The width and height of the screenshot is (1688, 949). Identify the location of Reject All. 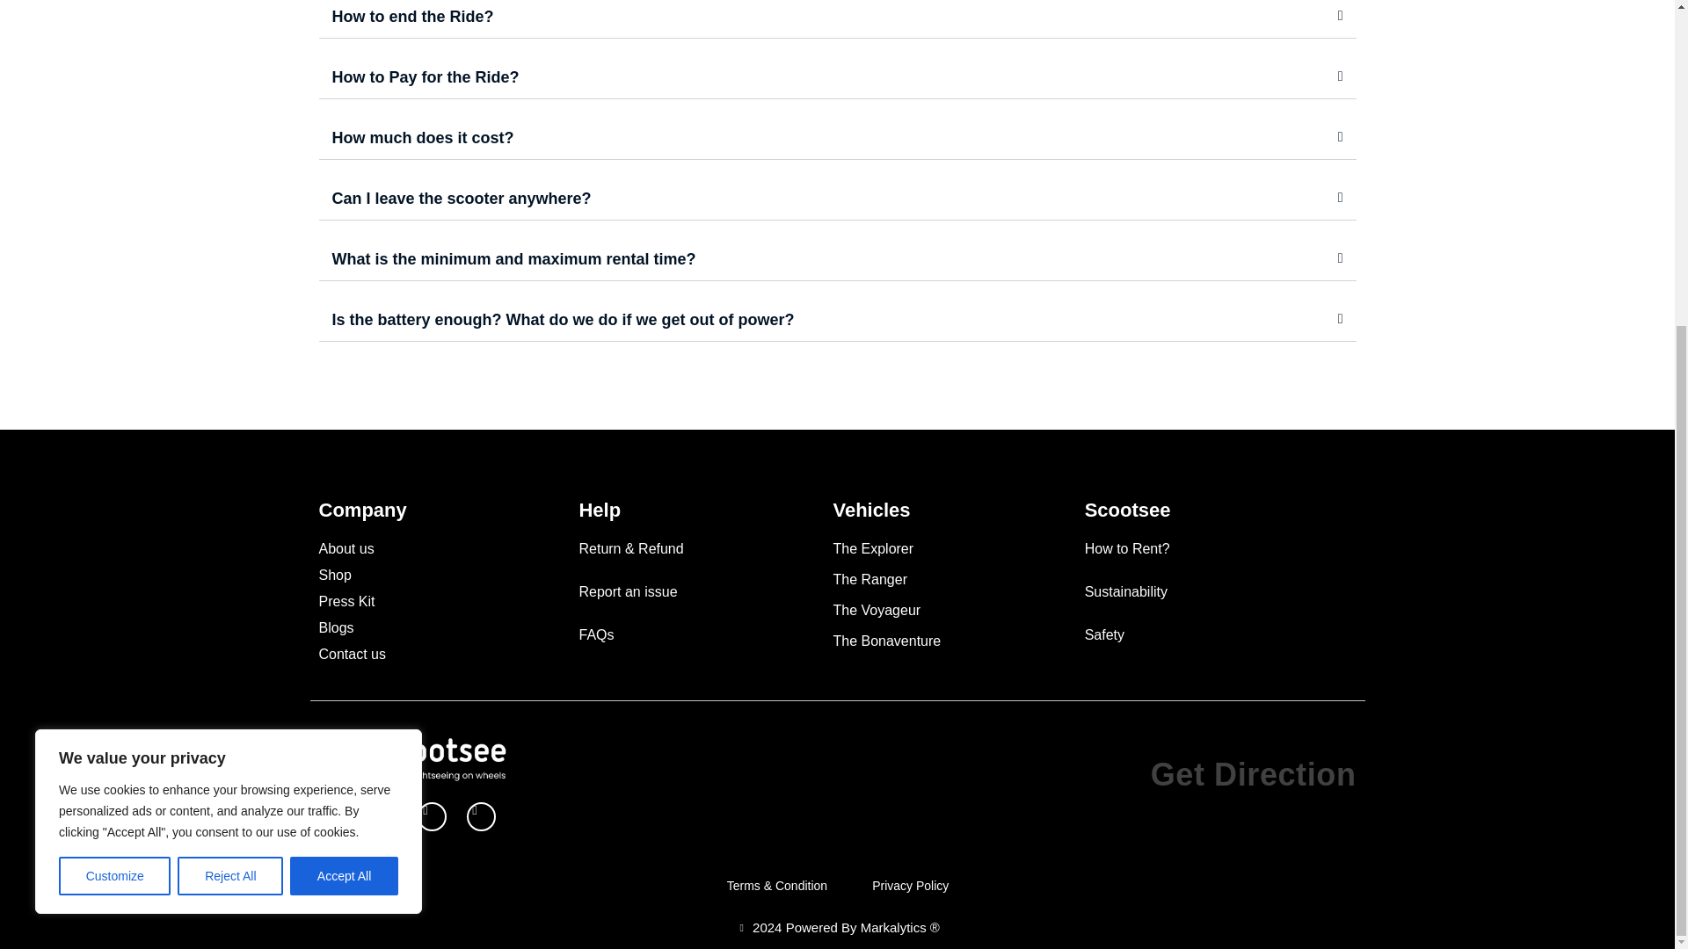
(230, 389).